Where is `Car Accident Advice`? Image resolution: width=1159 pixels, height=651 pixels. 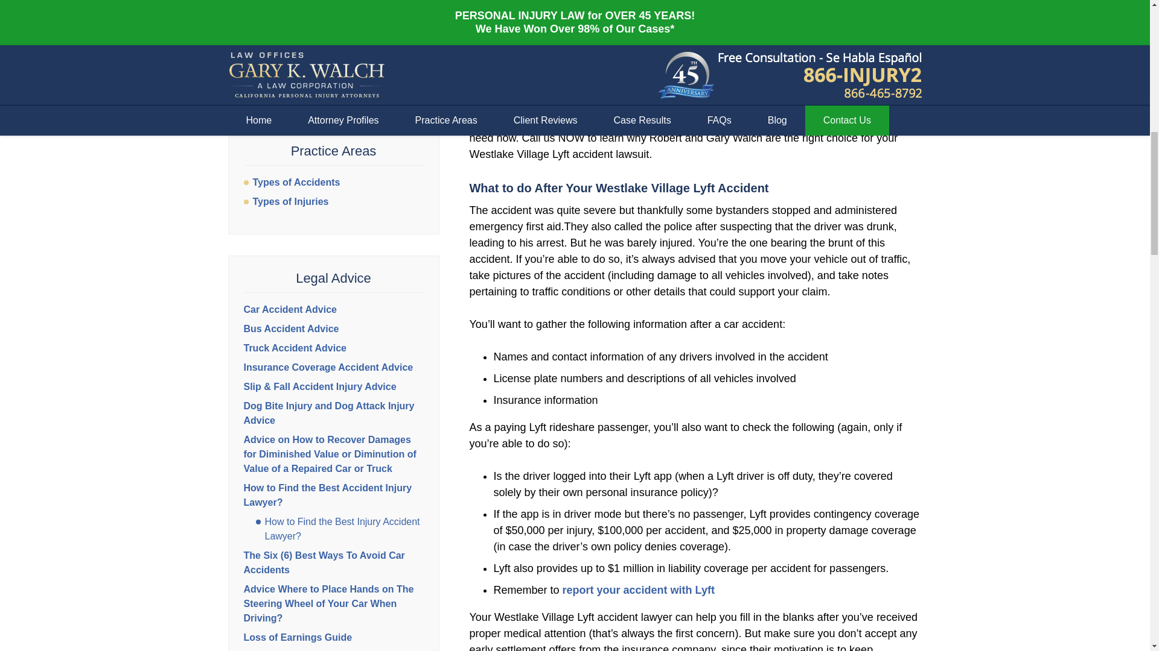 Car Accident Advice is located at coordinates (290, 309).